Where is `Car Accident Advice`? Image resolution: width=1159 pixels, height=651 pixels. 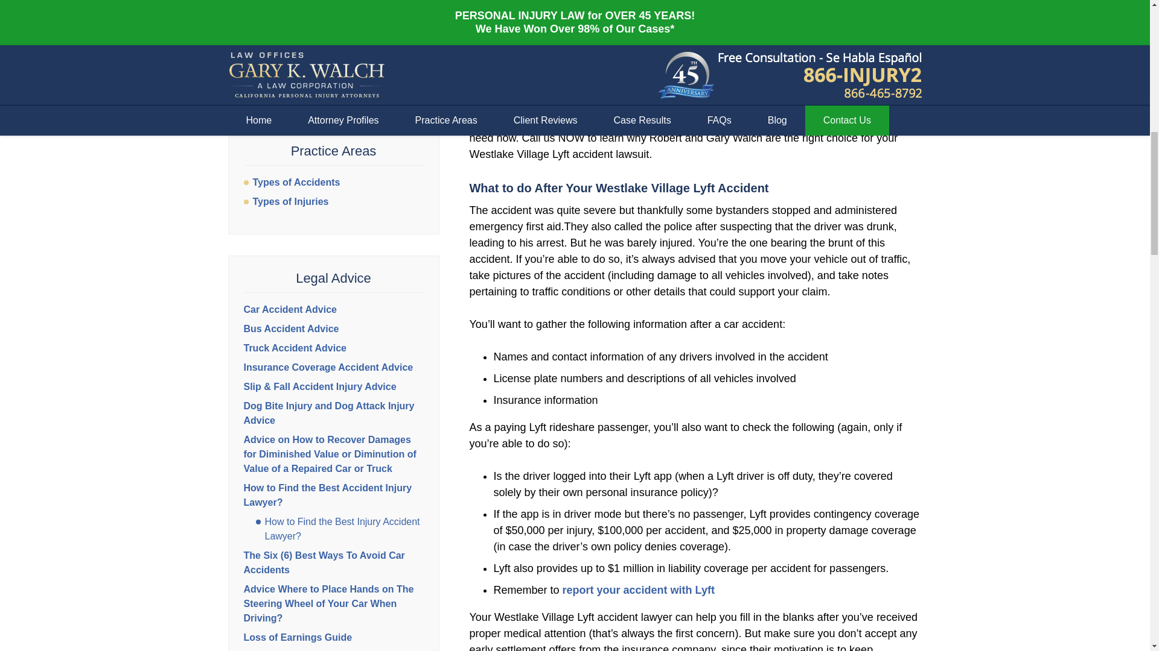 Car Accident Advice is located at coordinates (290, 309).